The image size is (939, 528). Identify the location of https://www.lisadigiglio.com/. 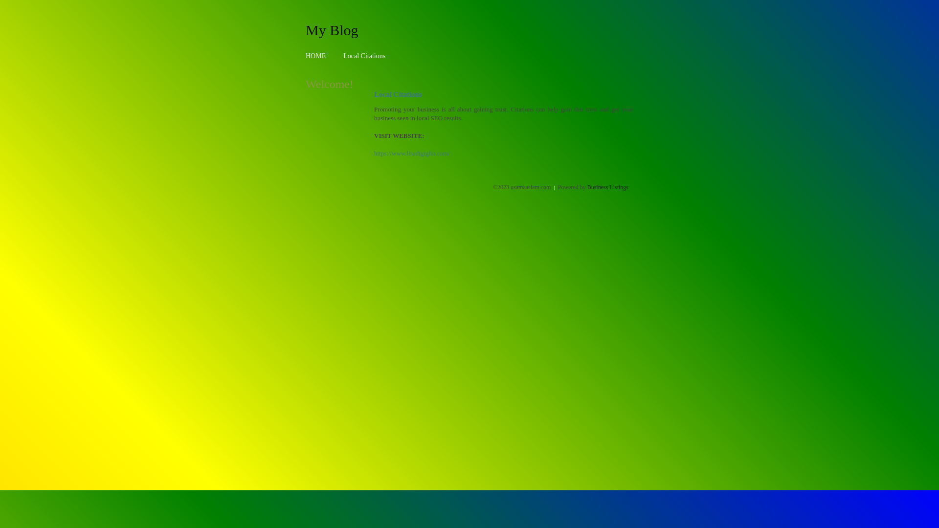
(412, 154).